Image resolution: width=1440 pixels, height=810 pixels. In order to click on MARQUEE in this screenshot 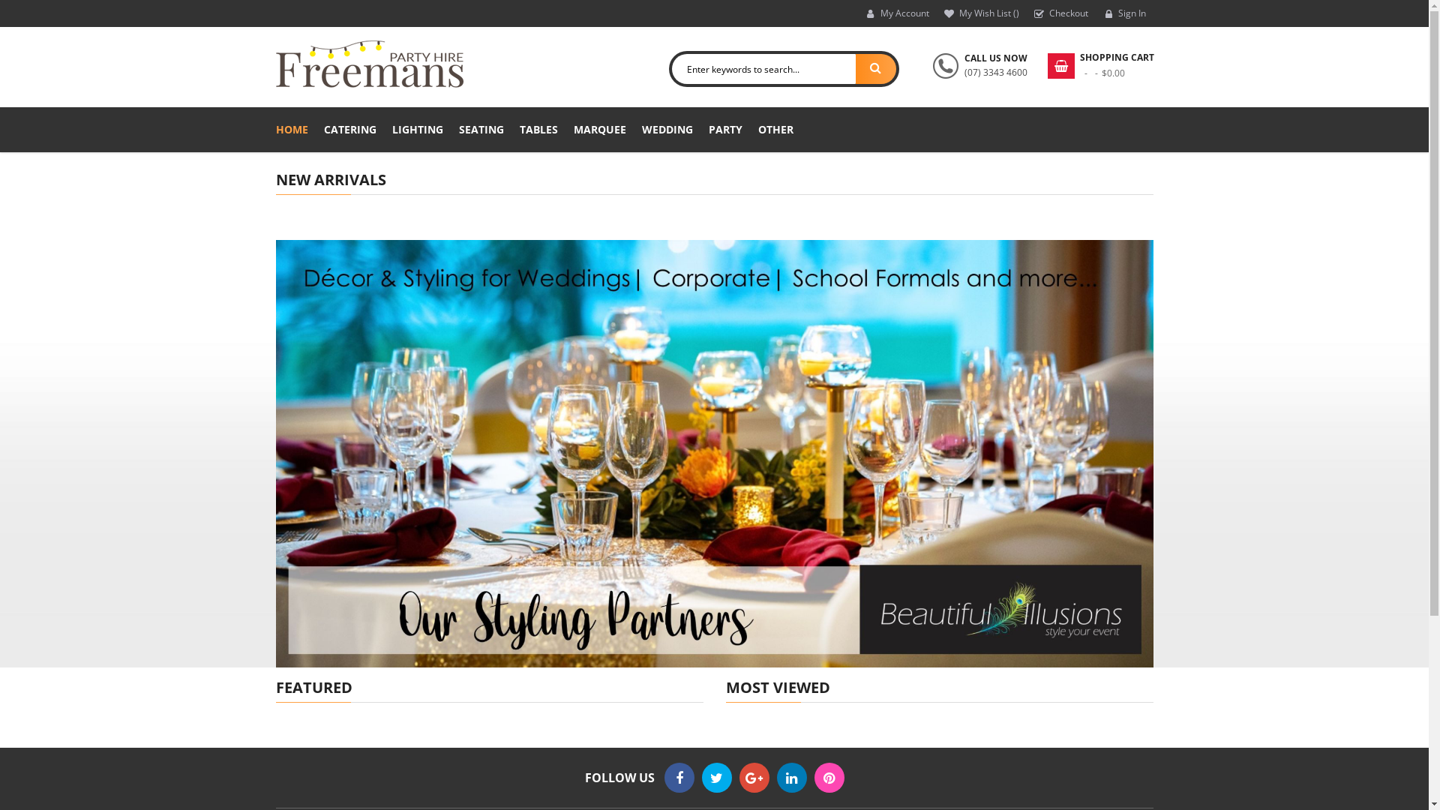, I will do `click(599, 130)`.